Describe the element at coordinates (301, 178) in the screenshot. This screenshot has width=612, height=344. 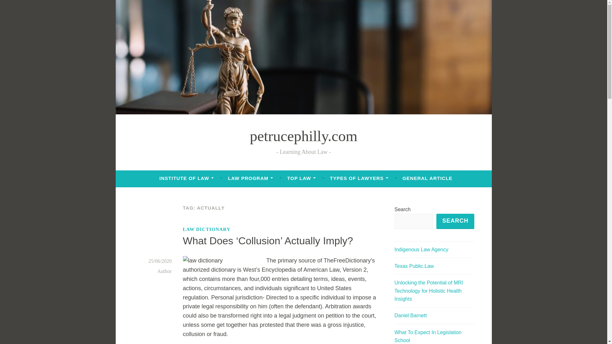
I see `TOP LAW` at that location.